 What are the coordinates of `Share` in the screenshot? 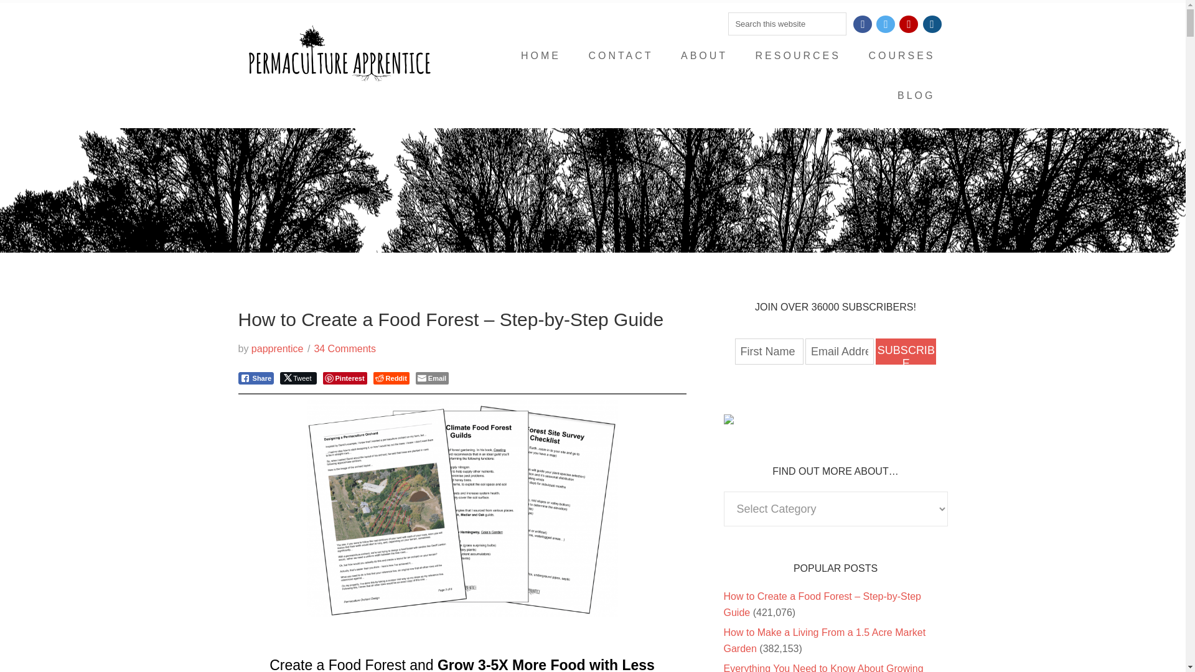 It's located at (255, 378).